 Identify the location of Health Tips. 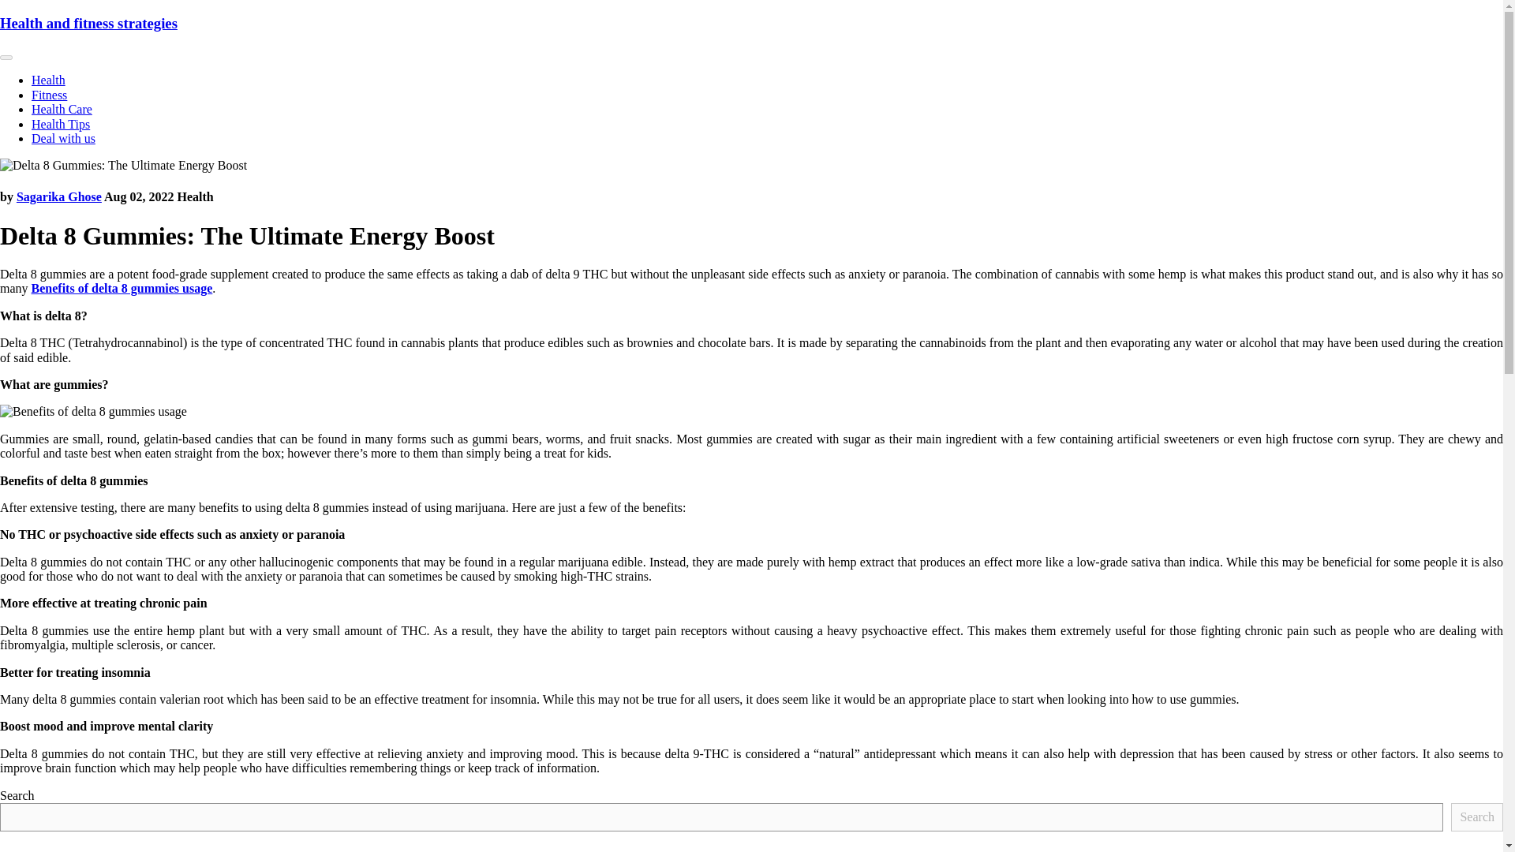
(60, 125).